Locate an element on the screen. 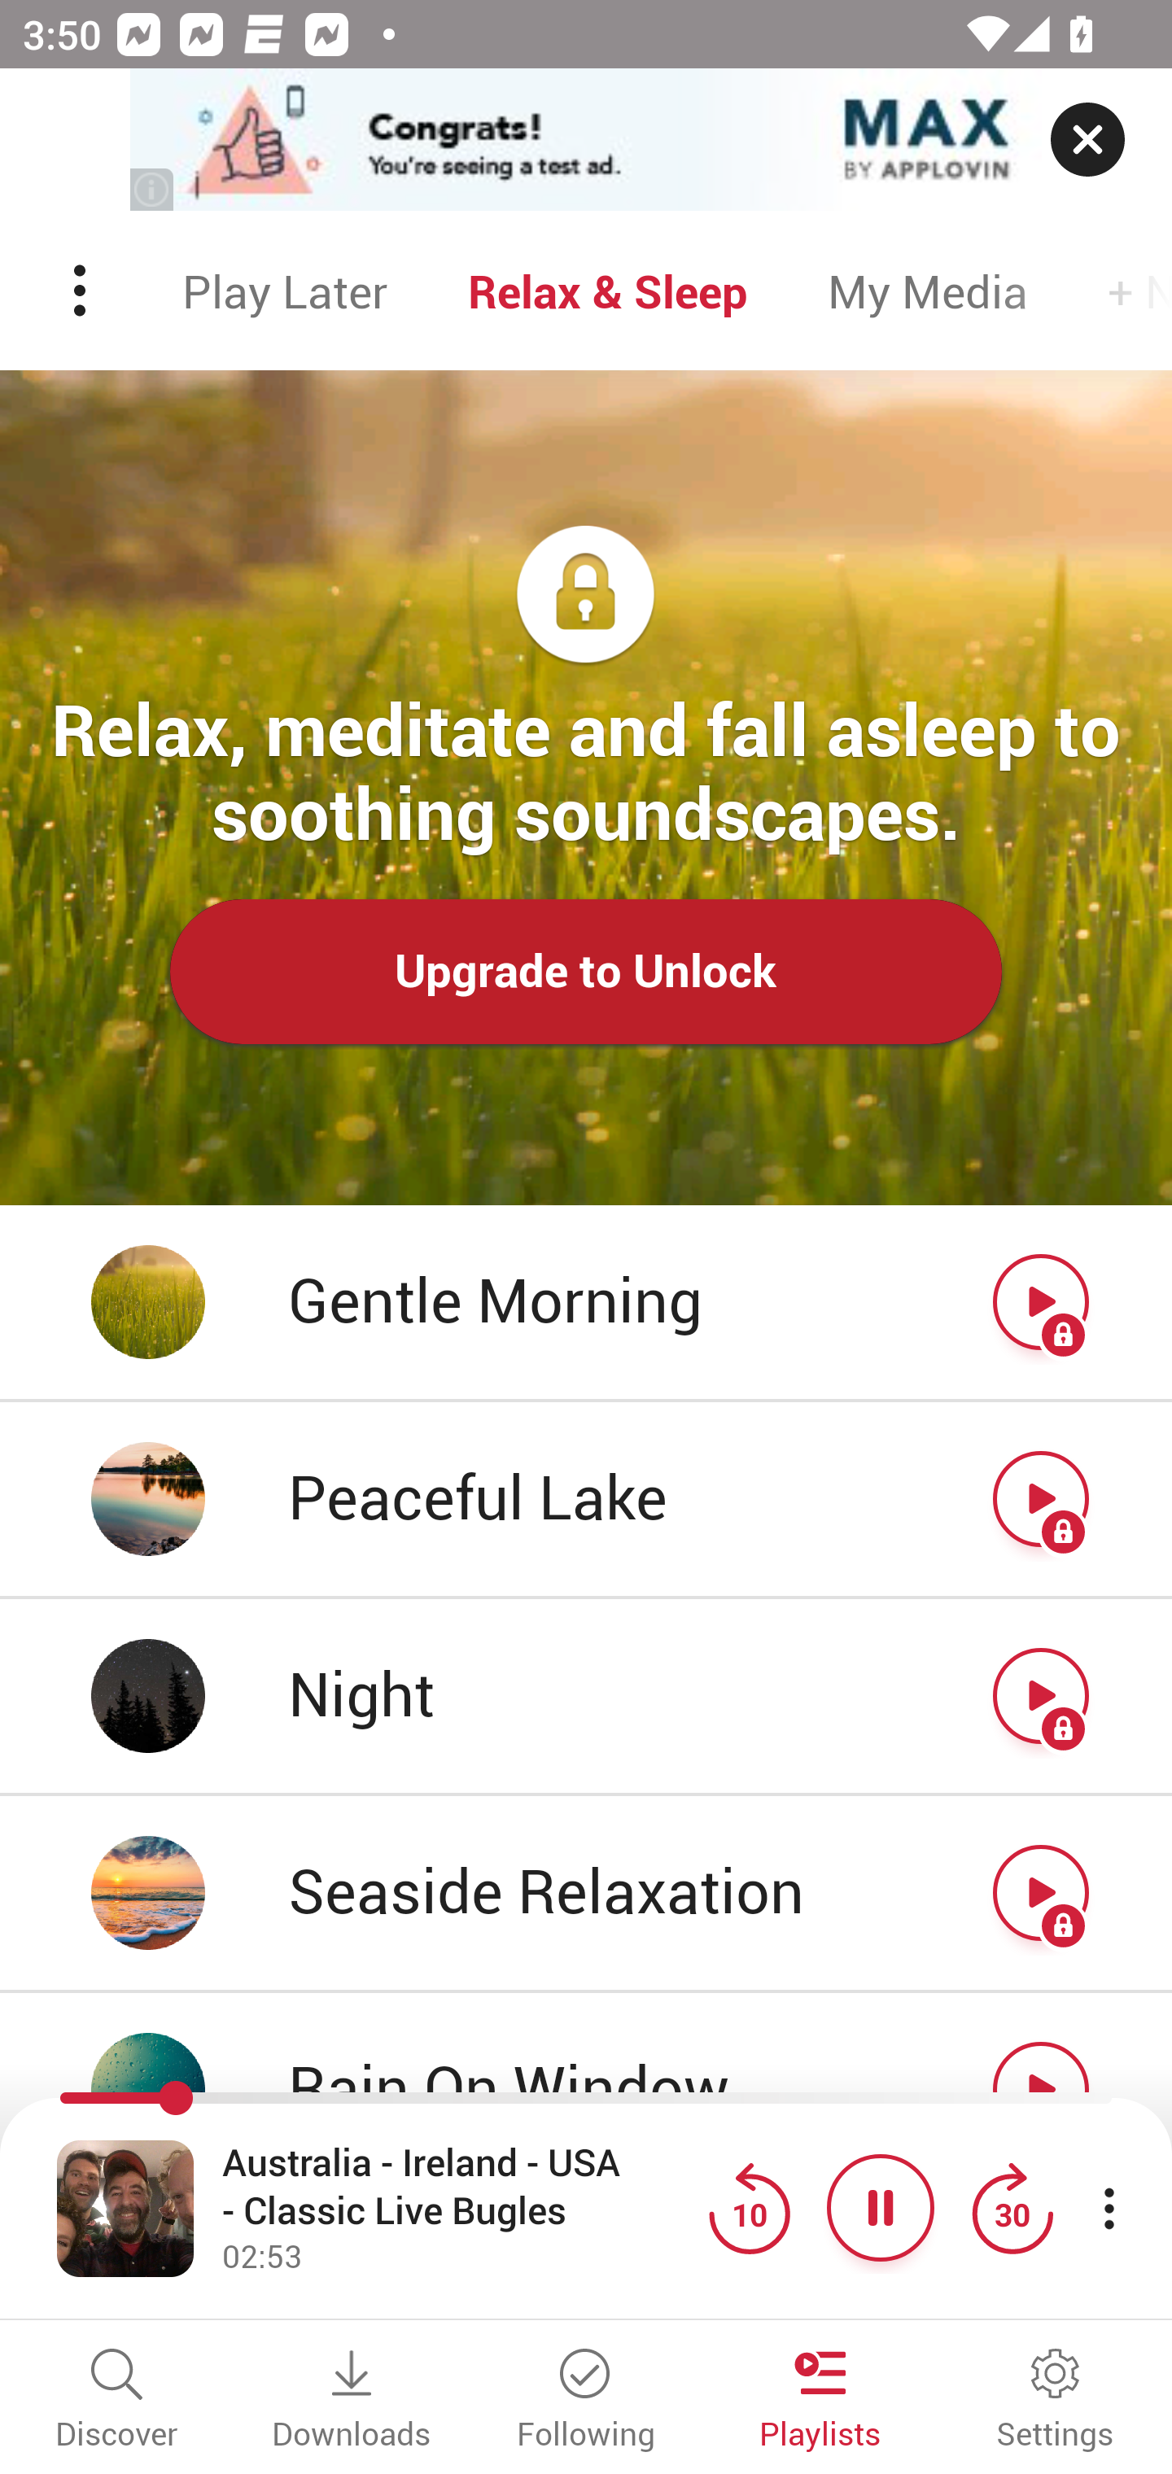 The height and width of the screenshot is (2474, 1172). My Media is located at coordinates (927, 291).